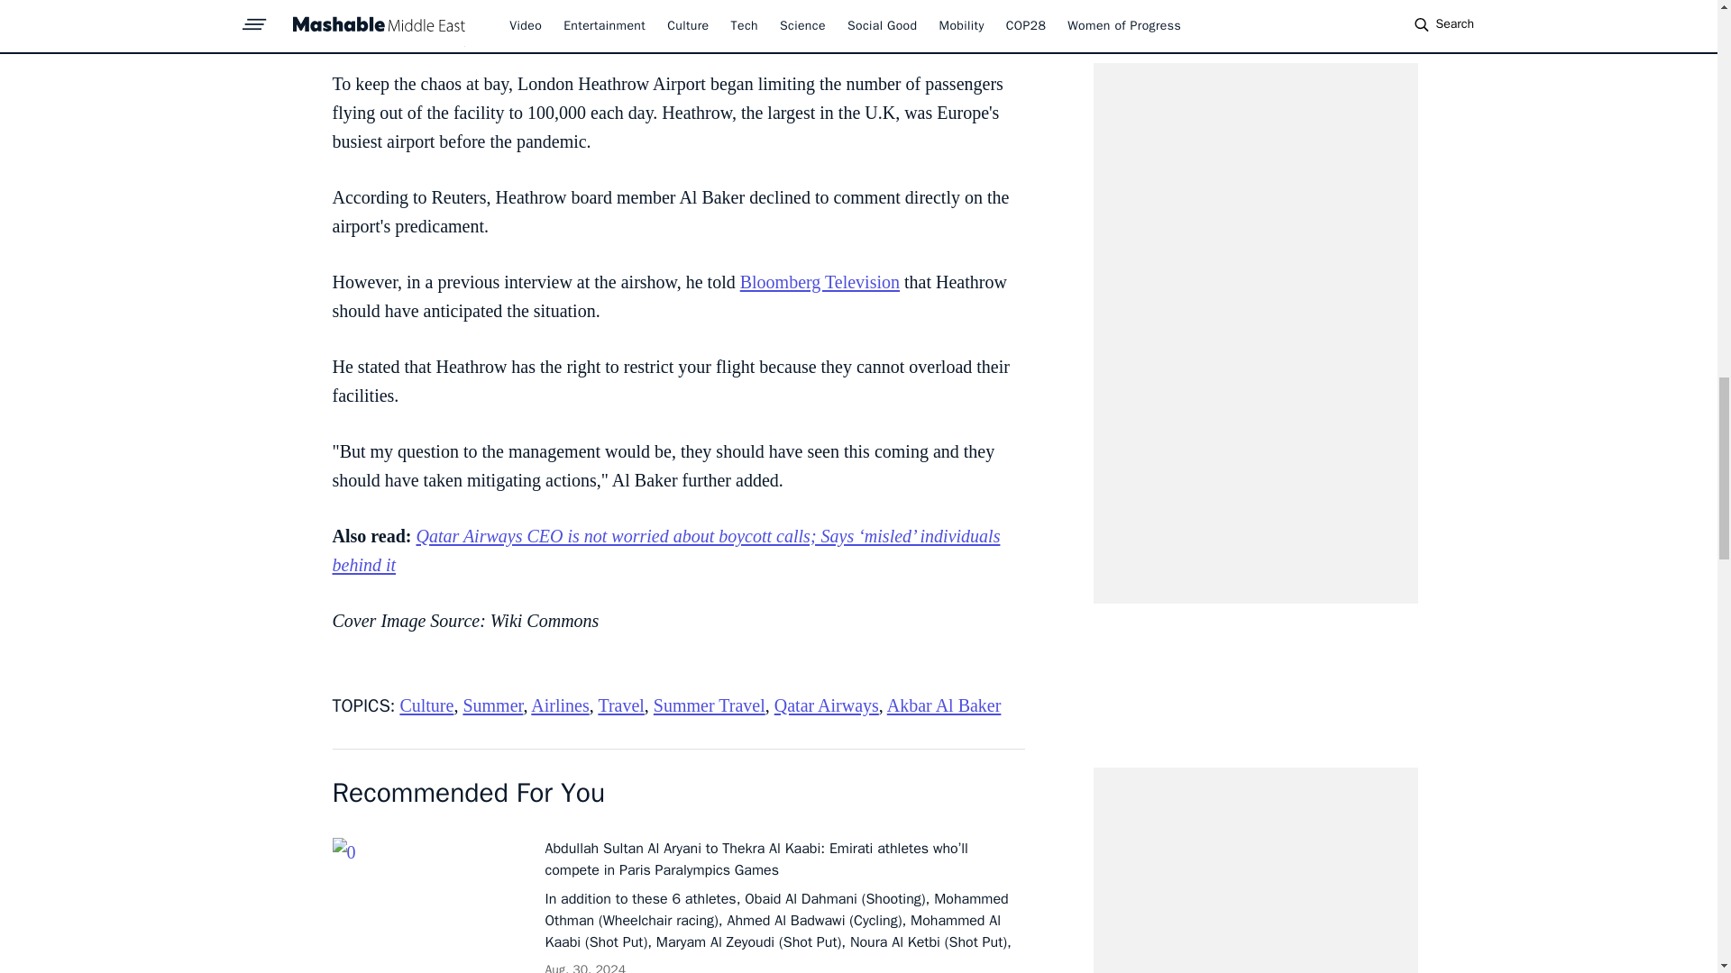 This screenshot has width=1731, height=973. Describe the element at coordinates (826, 705) in the screenshot. I see `Qatar Airways` at that location.